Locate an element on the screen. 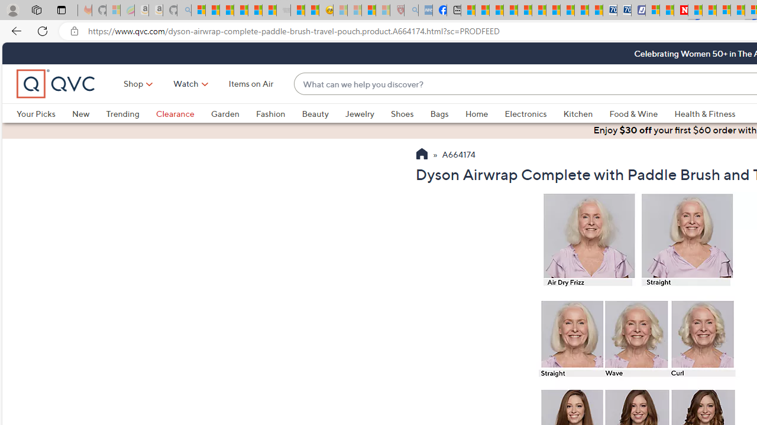 Image resolution: width=757 pixels, height=425 pixels. Jewelry is located at coordinates (367, 113).